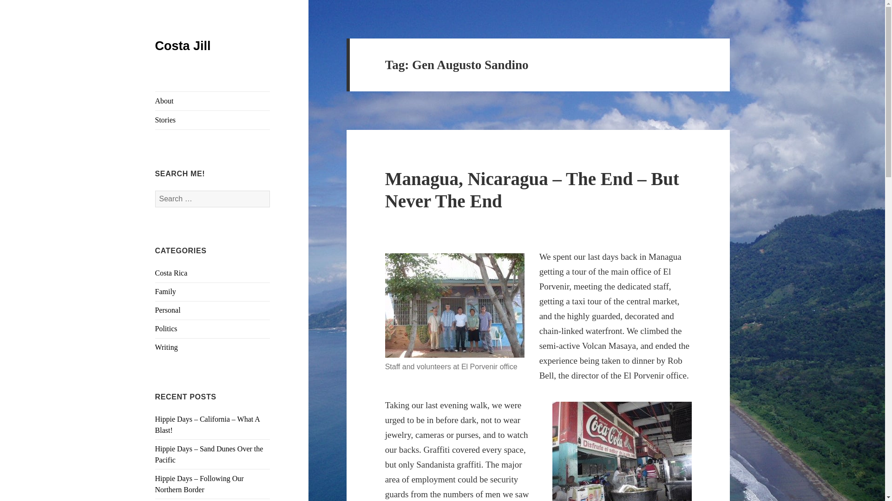  What do you see at coordinates (166, 347) in the screenshot?
I see `Writing` at bounding box center [166, 347].